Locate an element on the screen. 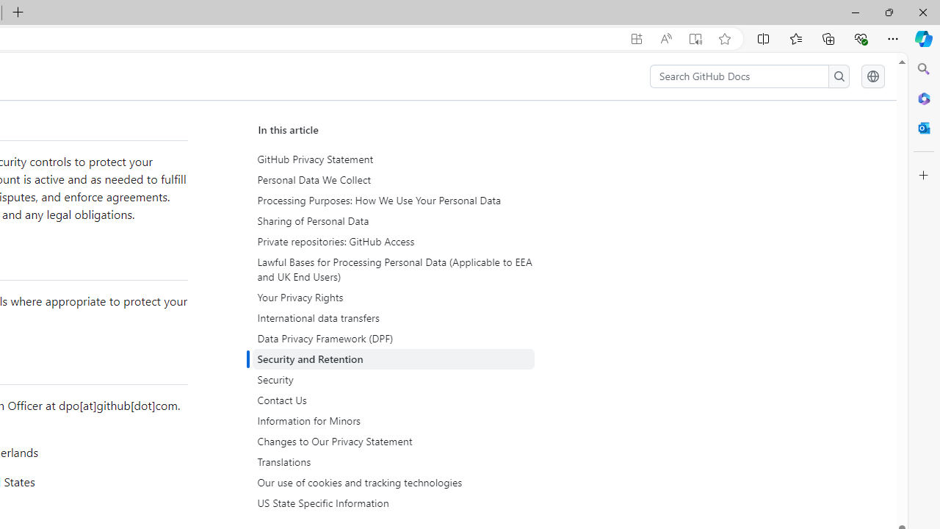 This screenshot has height=529, width=940. US State Specific Information is located at coordinates (395, 503).